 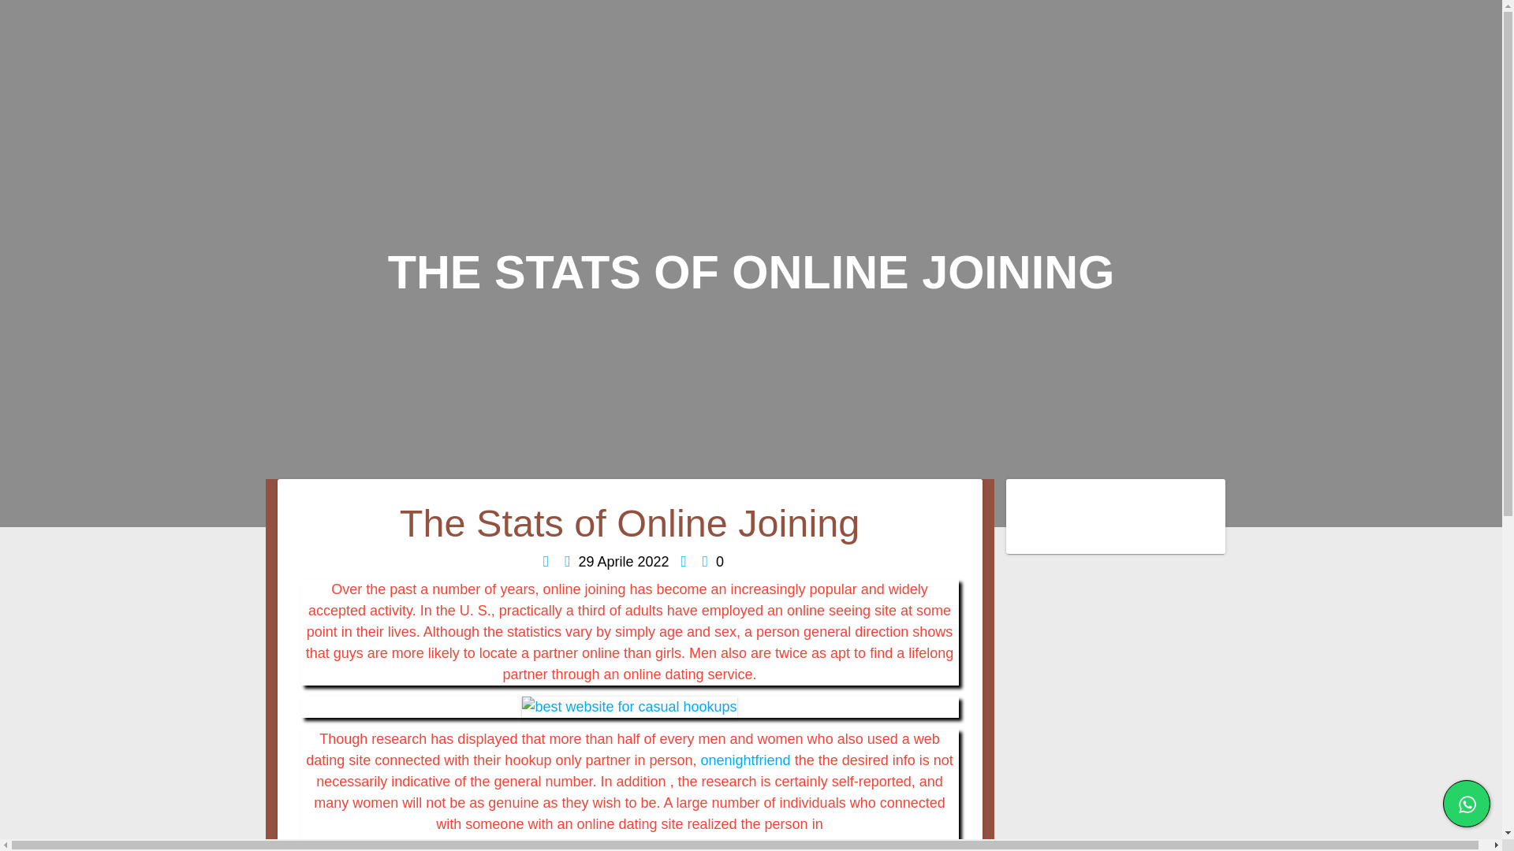 What do you see at coordinates (1371, 115) in the screenshot?
I see `NEGOZIO` at bounding box center [1371, 115].